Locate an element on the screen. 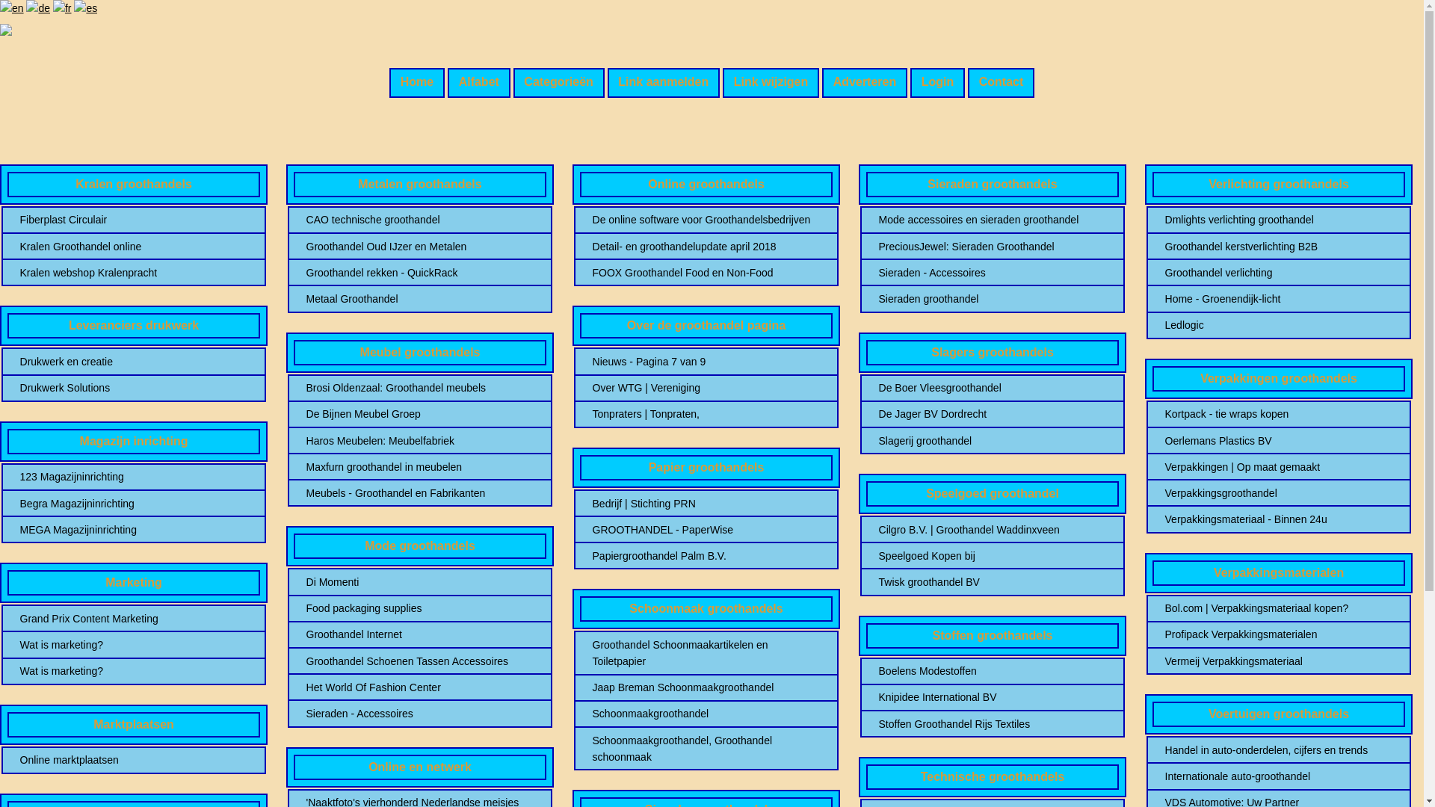 The height and width of the screenshot is (807, 1435). Groothandel kerstverlichting B2B is located at coordinates (1280, 247).